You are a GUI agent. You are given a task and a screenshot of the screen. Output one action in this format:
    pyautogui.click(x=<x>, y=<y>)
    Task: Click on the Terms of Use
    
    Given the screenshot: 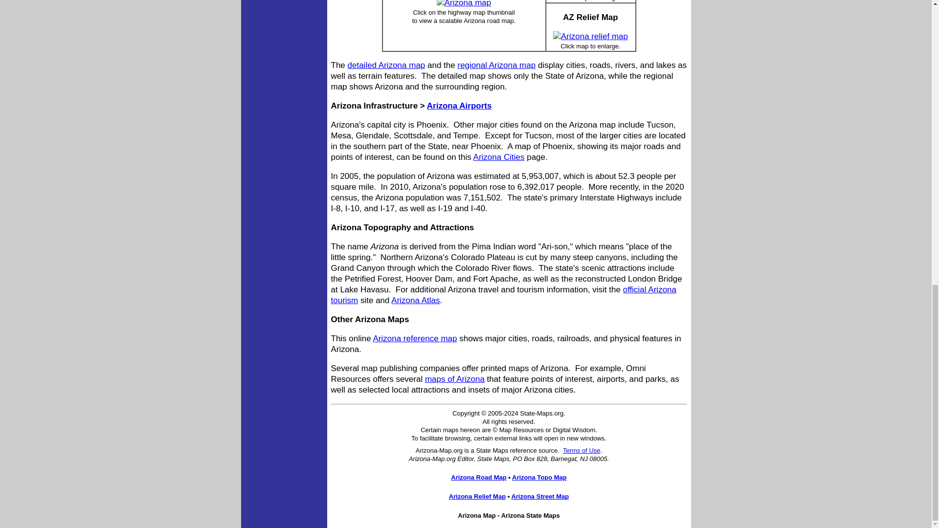 What is the action you would take?
    pyautogui.click(x=581, y=450)
    